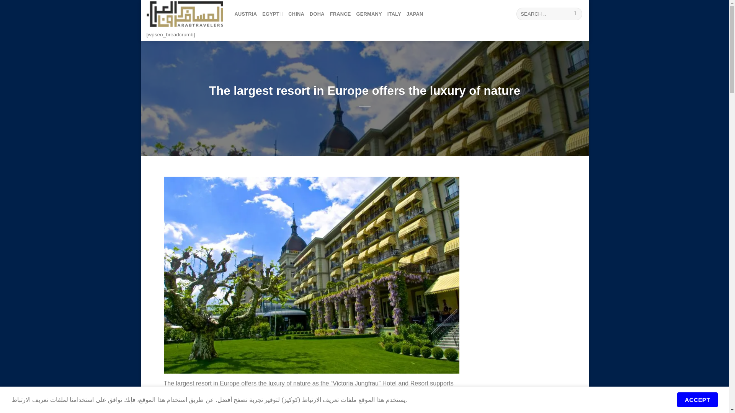 Image resolution: width=735 pixels, height=413 pixels. What do you see at coordinates (369, 14) in the screenshot?
I see `GERMANY` at bounding box center [369, 14].